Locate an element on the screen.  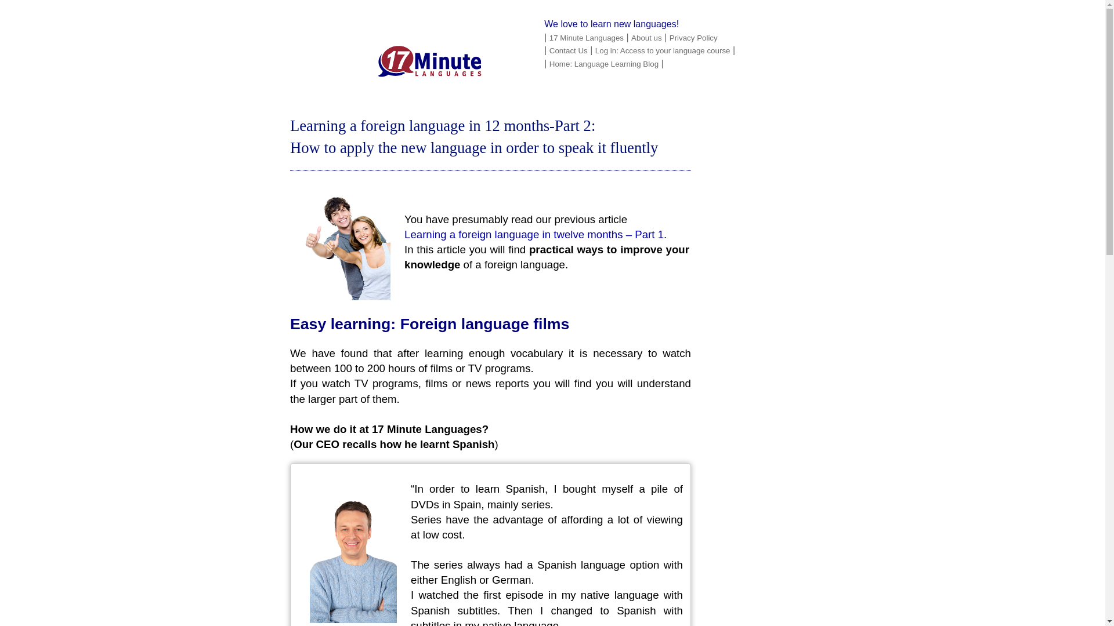
Privacy Policy is located at coordinates (693, 38).